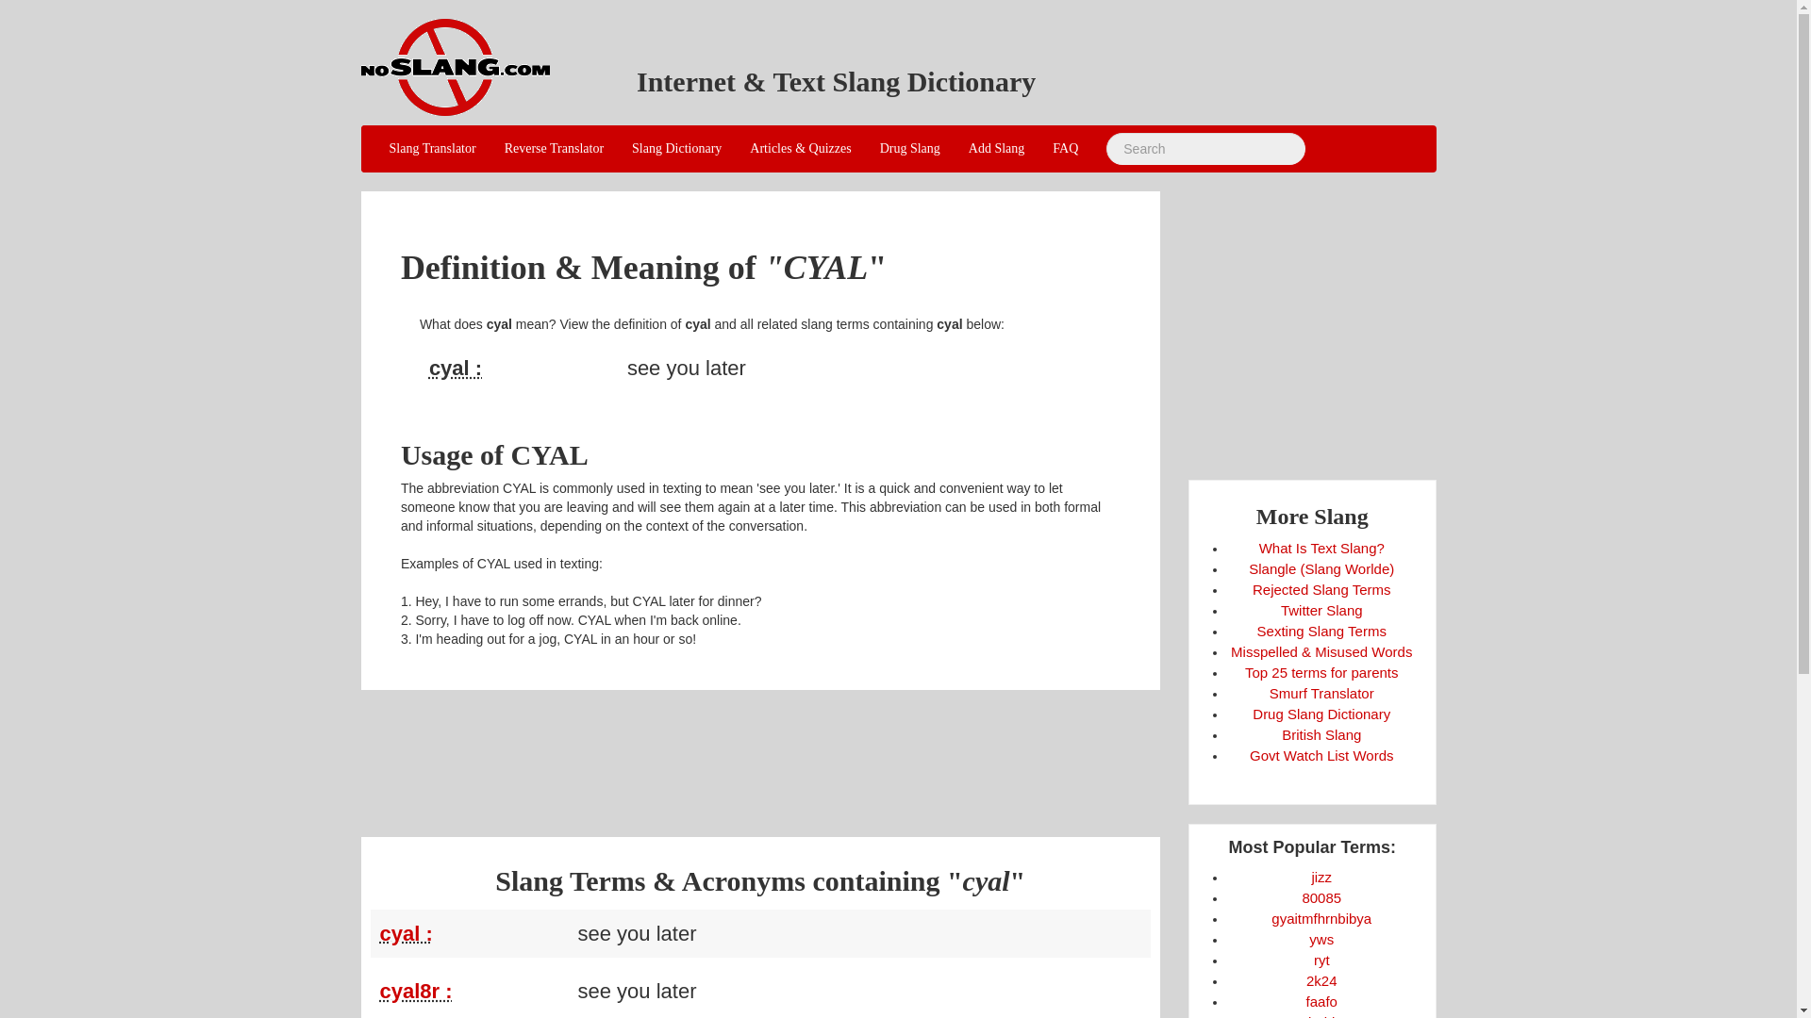 The width and height of the screenshot is (1811, 1018). Describe the element at coordinates (1321, 1016) in the screenshot. I see `babi` at that location.